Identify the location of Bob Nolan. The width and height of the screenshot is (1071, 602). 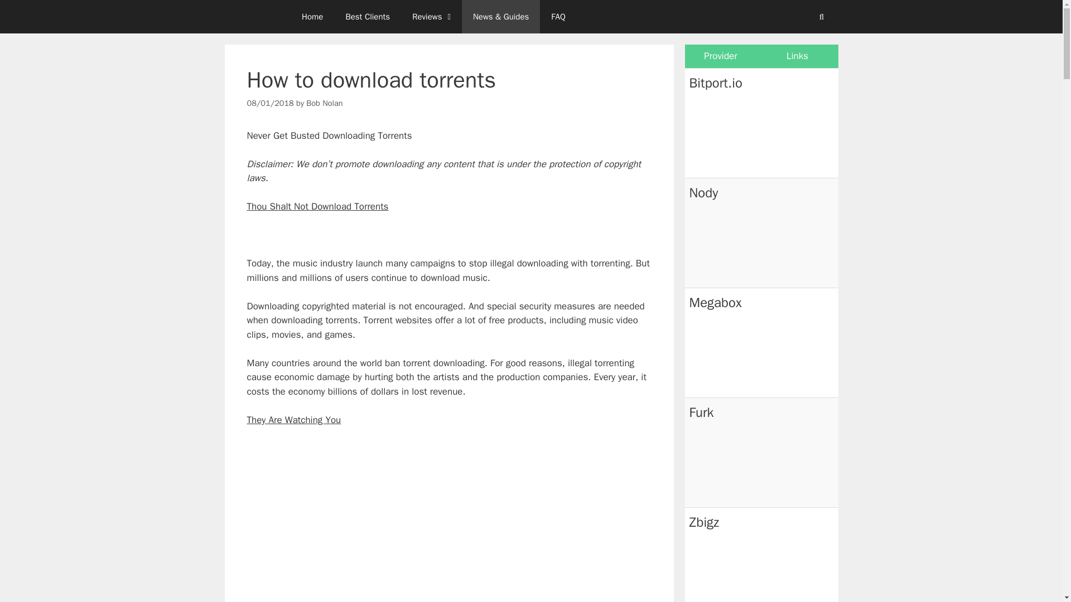
(325, 103).